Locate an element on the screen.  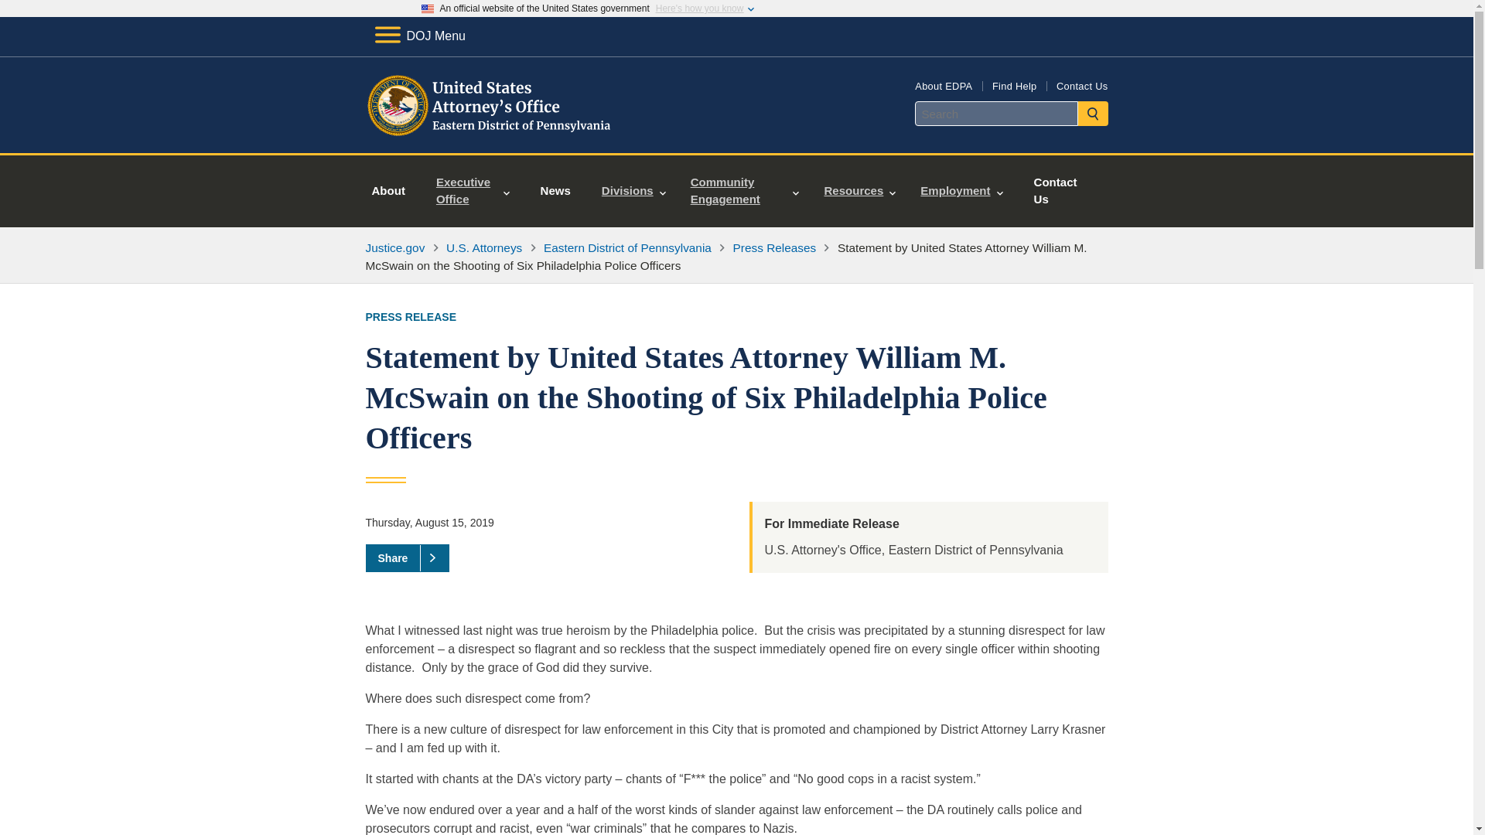
Contact Us is located at coordinates (1081, 85).